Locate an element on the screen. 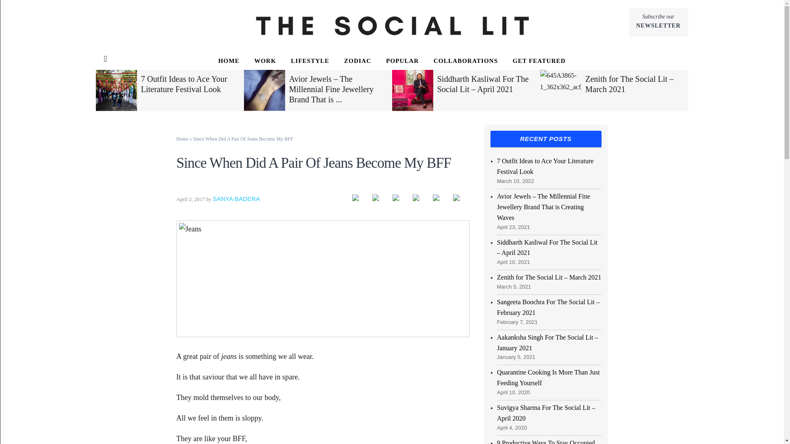  ZODIAC is located at coordinates (466, 61).